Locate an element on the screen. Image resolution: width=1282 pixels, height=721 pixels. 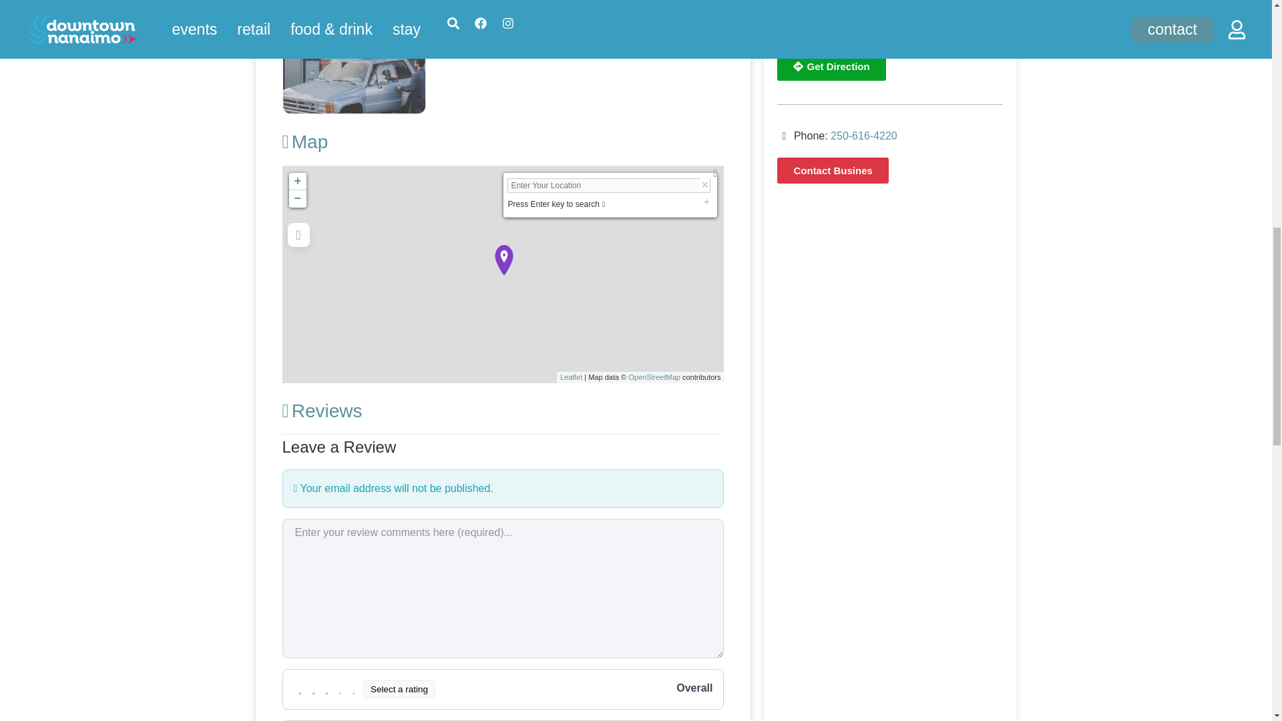
Poor is located at coordinates (314, 689).